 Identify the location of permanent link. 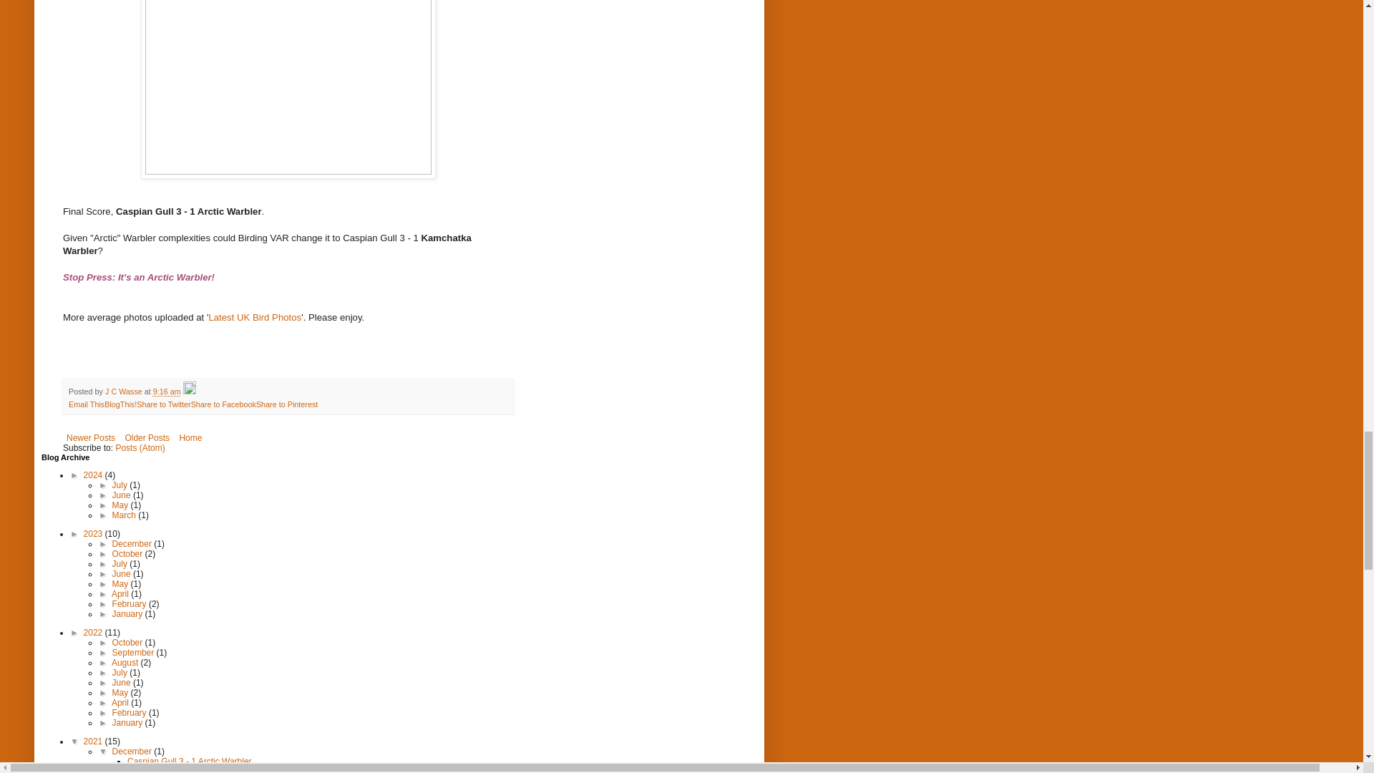
(167, 391).